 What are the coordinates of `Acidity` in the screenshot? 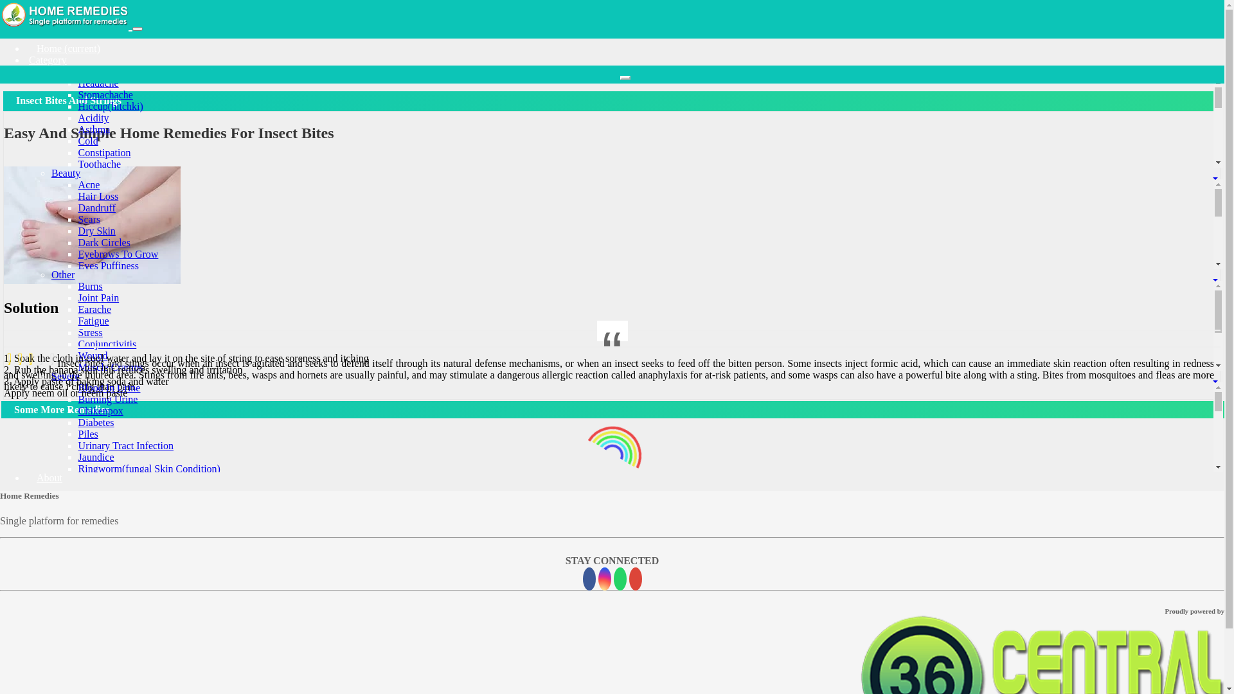 It's located at (94, 118).